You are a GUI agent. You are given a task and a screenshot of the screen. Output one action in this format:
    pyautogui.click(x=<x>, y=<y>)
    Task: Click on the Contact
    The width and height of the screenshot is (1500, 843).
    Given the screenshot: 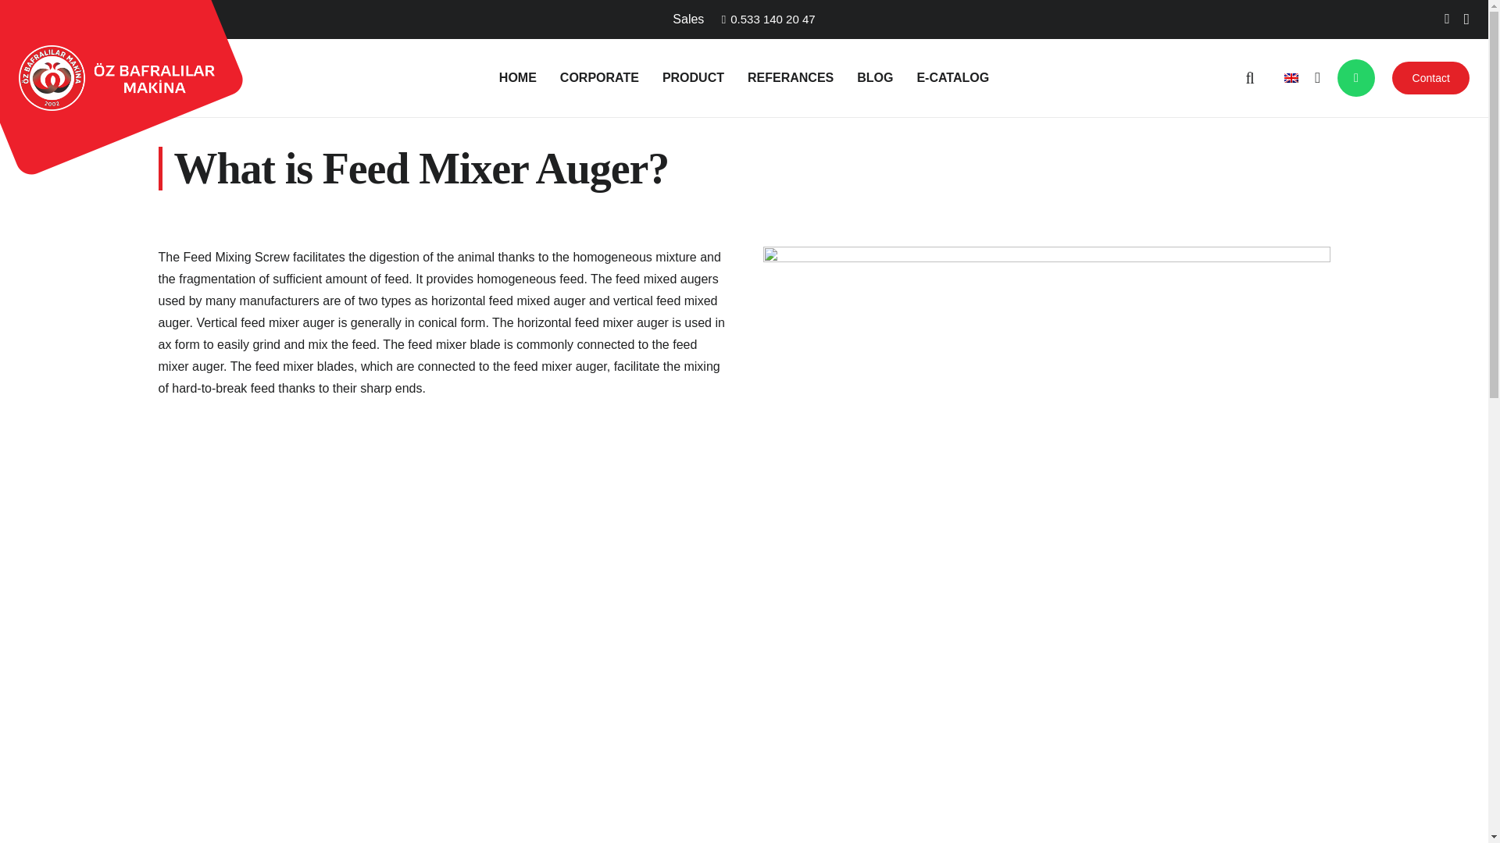 What is the action you would take?
    pyautogui.click(x=1430, y=77)
    